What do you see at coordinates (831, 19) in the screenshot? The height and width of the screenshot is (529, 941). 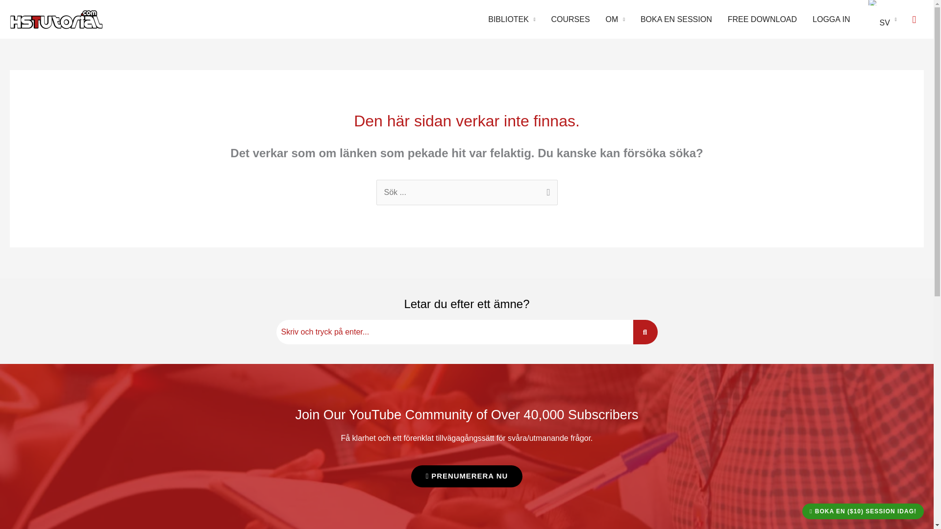 I see `LOGGA IN` at bounding box center [831, 19].